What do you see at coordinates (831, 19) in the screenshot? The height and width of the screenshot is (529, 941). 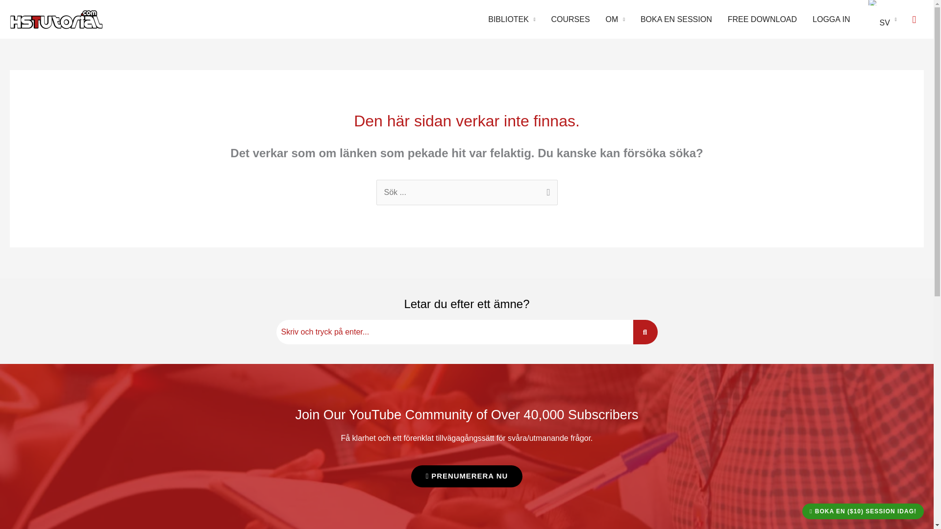 I see `LOGGA IN` at bounding box center [831, 19].